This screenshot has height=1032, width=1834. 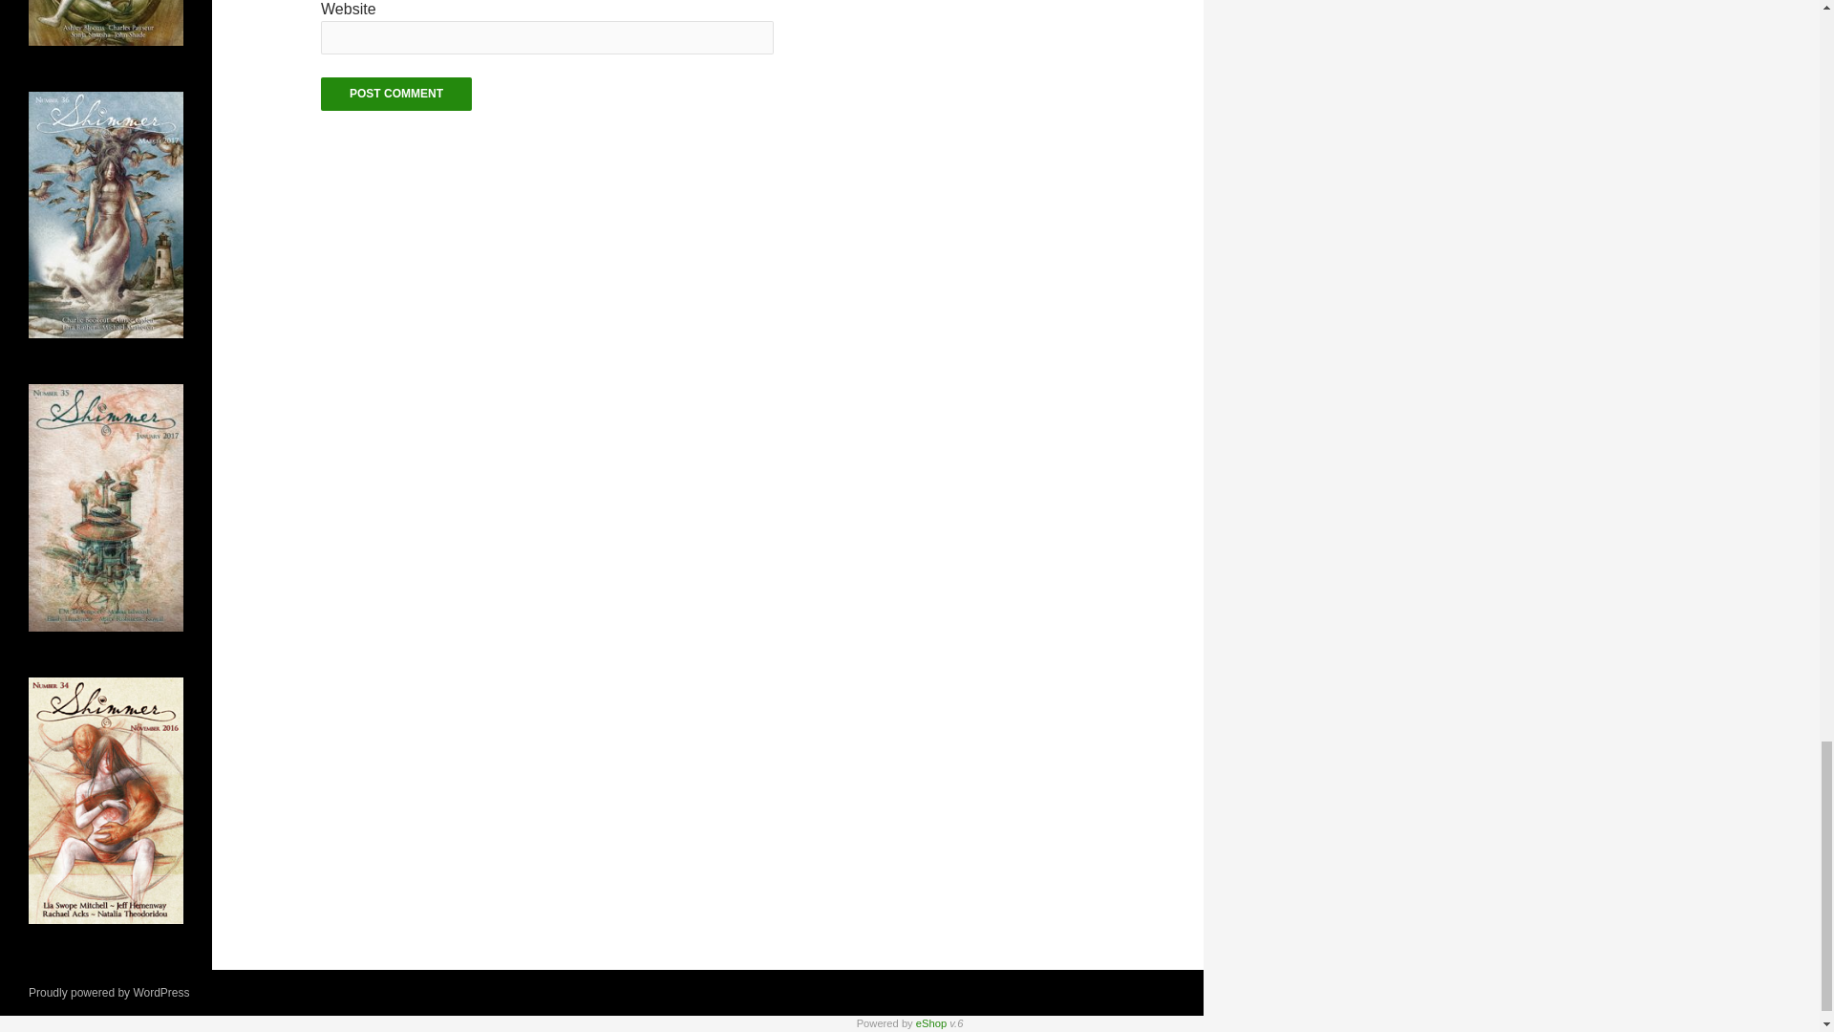 I want to click on Post Comment, so click(x=395, y=94).